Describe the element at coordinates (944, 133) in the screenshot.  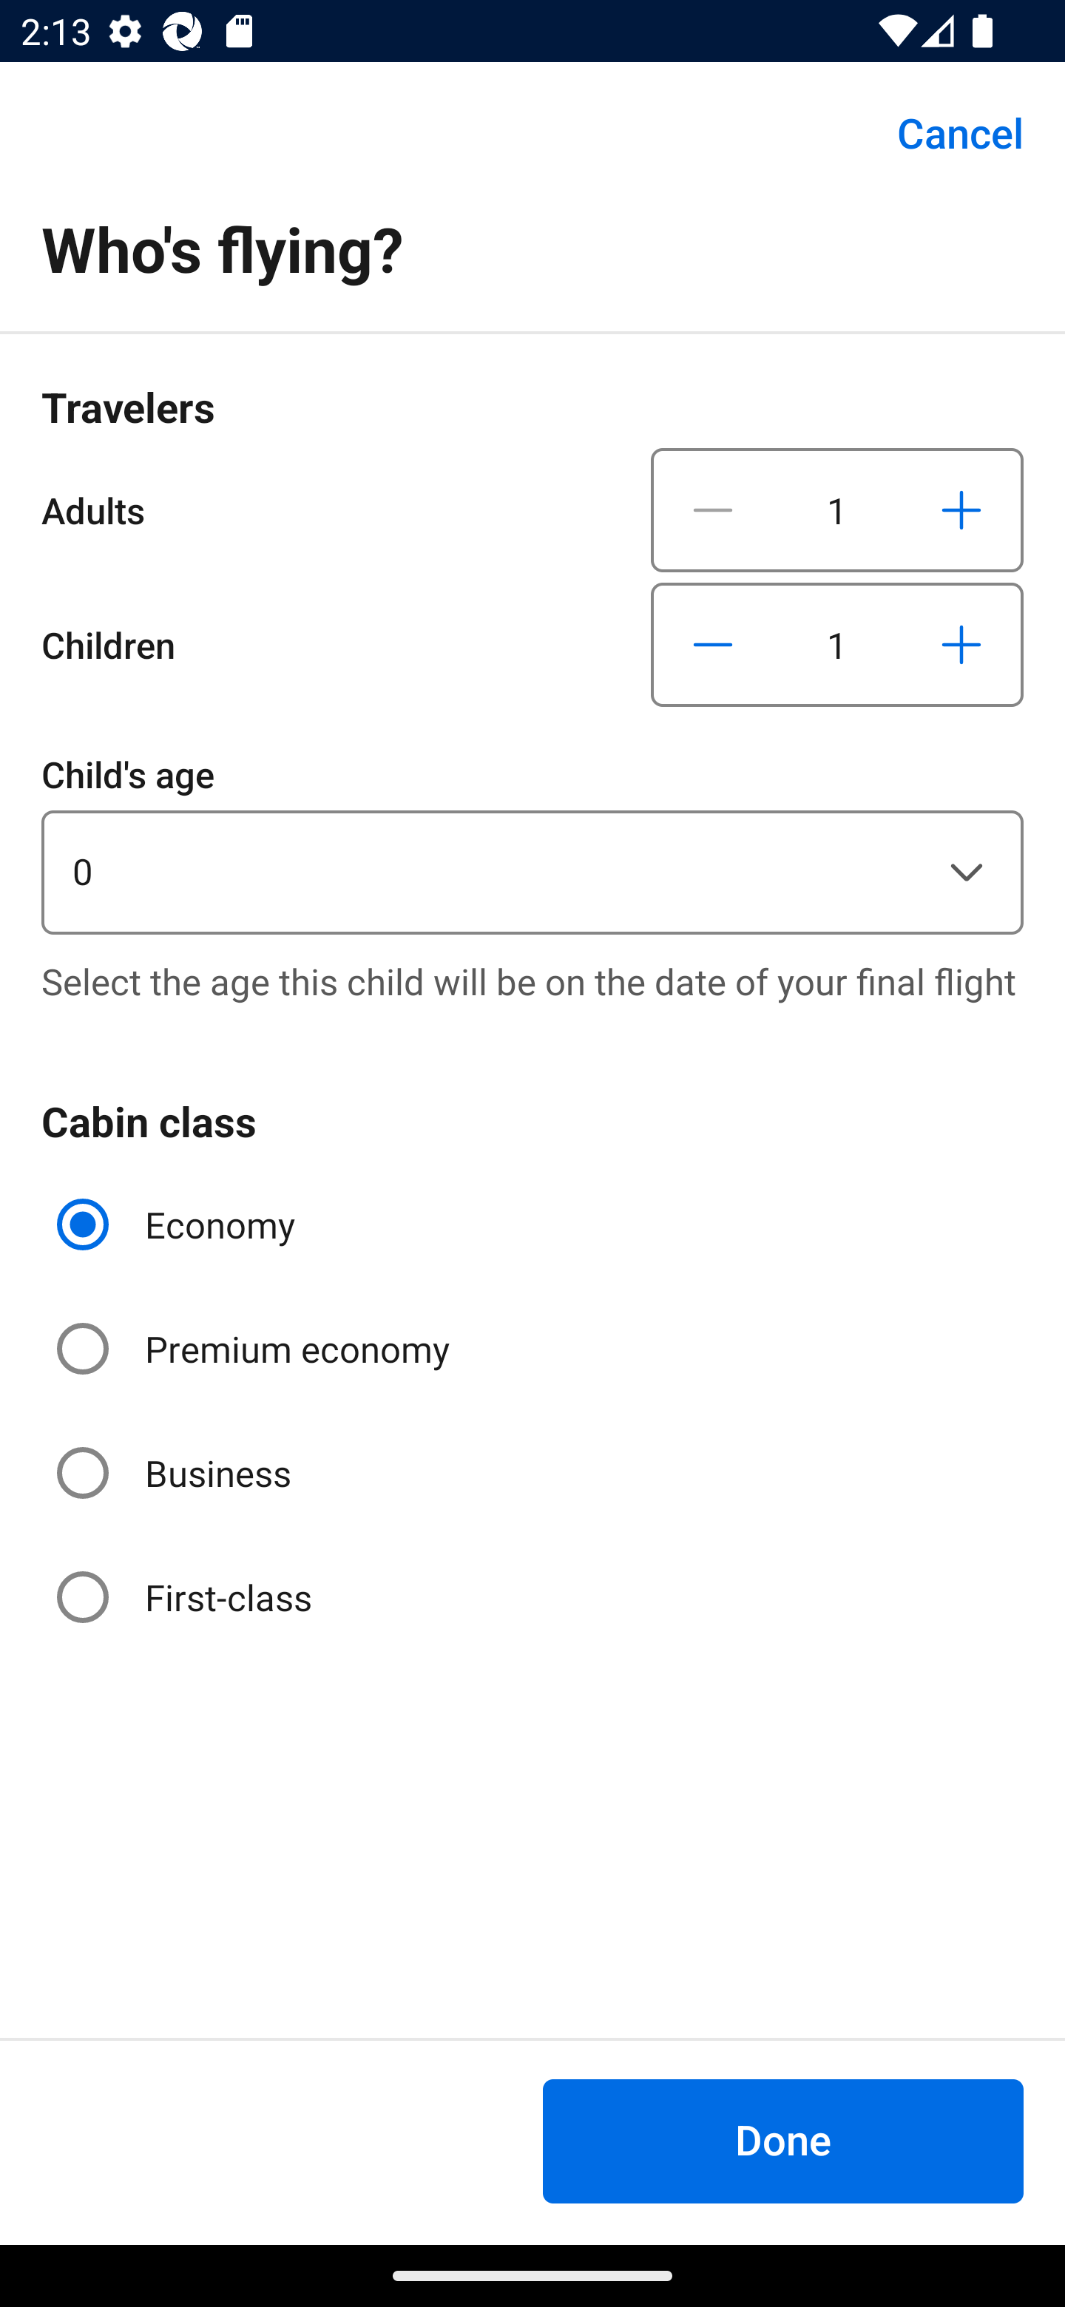
I see `Cancel` at that location.